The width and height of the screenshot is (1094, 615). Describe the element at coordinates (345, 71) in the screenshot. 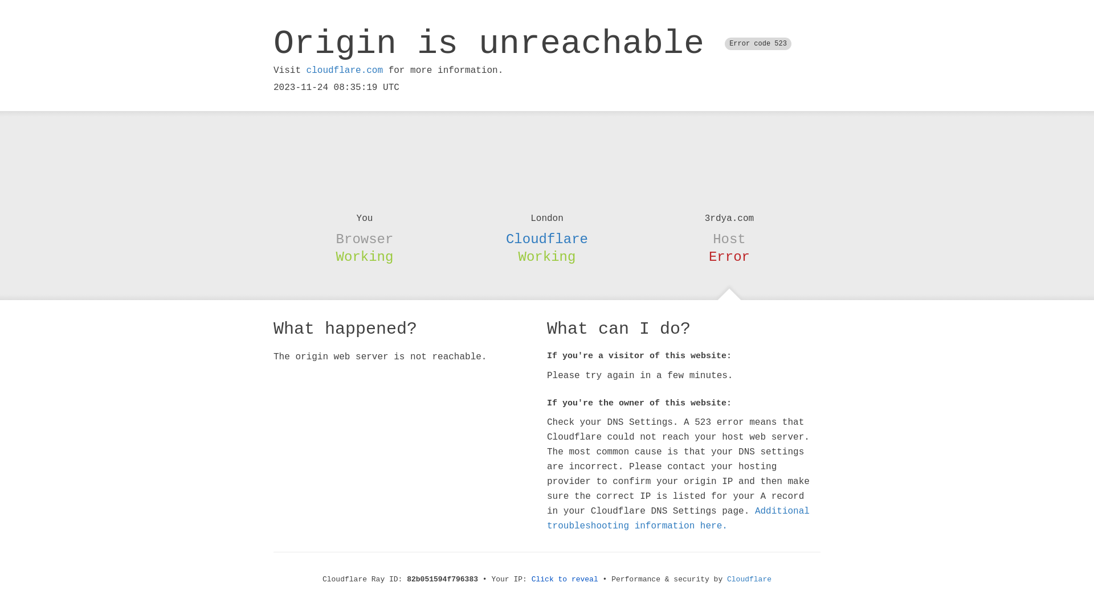

I see `cloudflare.com` at that location.